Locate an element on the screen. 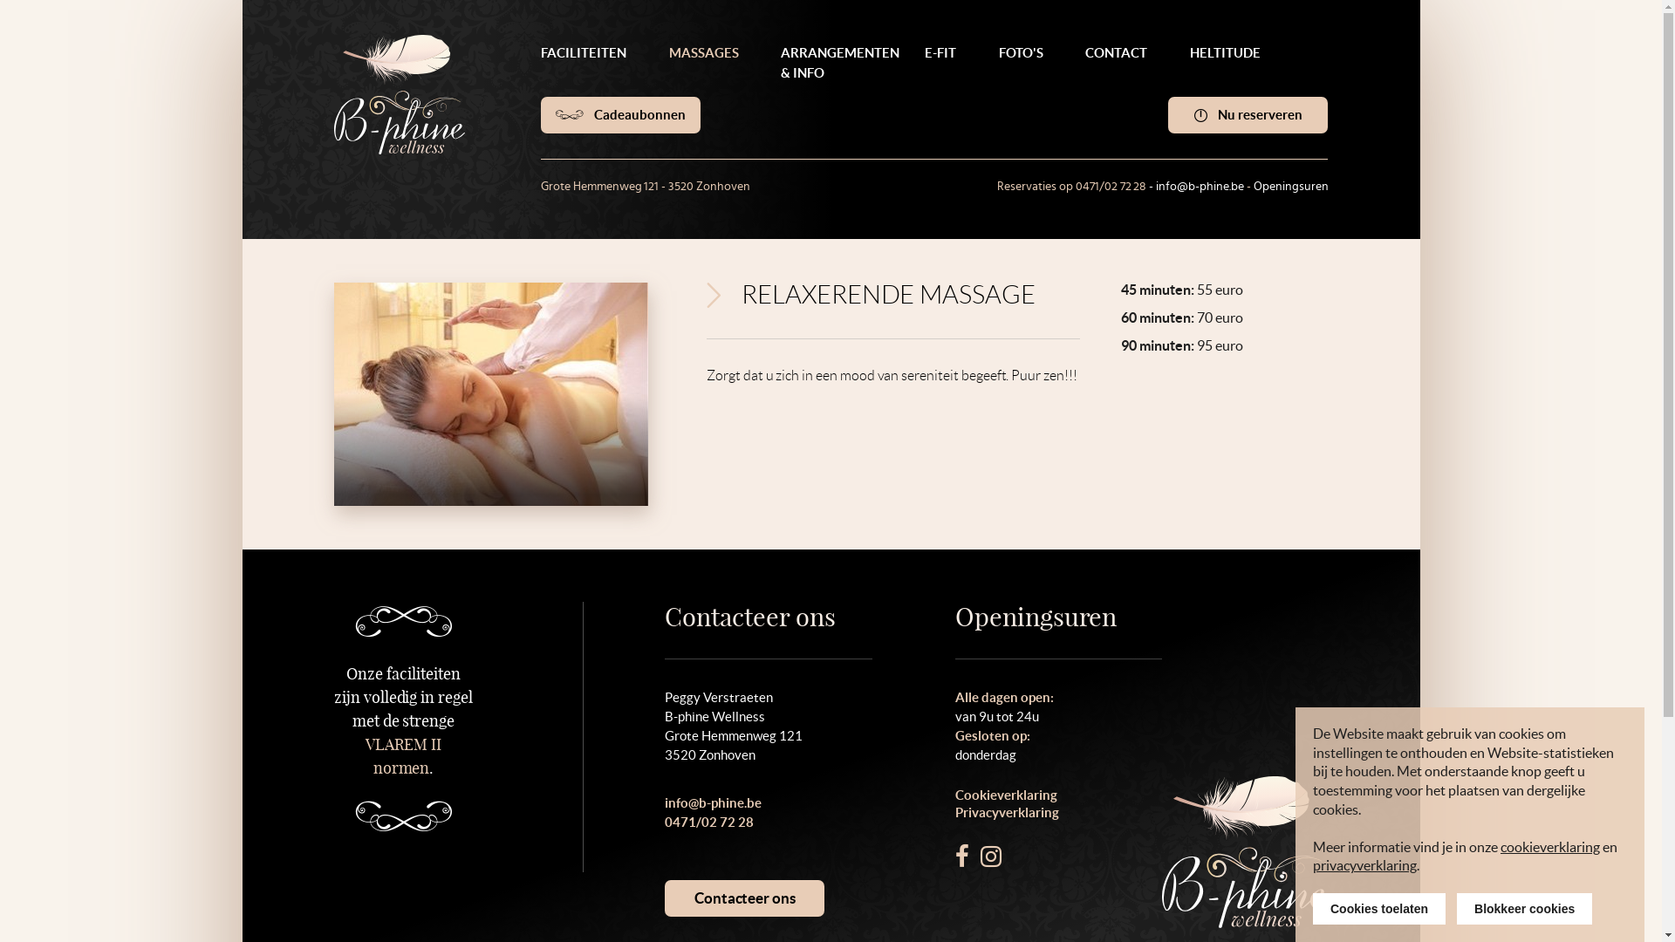  Blokkeer cookies is located at coordinates (1525, 909).